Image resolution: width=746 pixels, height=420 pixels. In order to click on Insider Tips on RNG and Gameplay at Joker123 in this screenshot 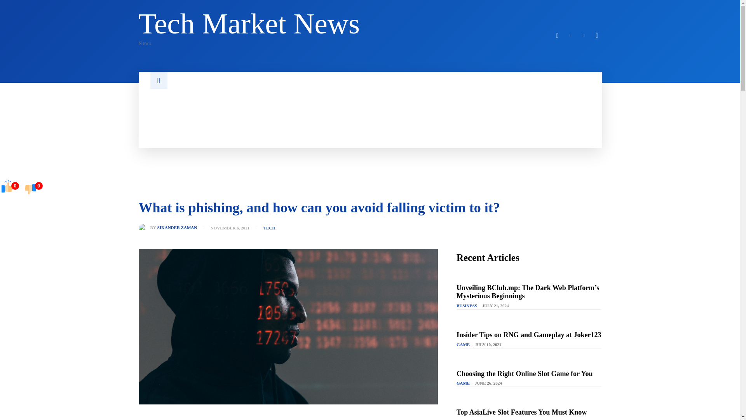, I will do `click(249, 26)`.